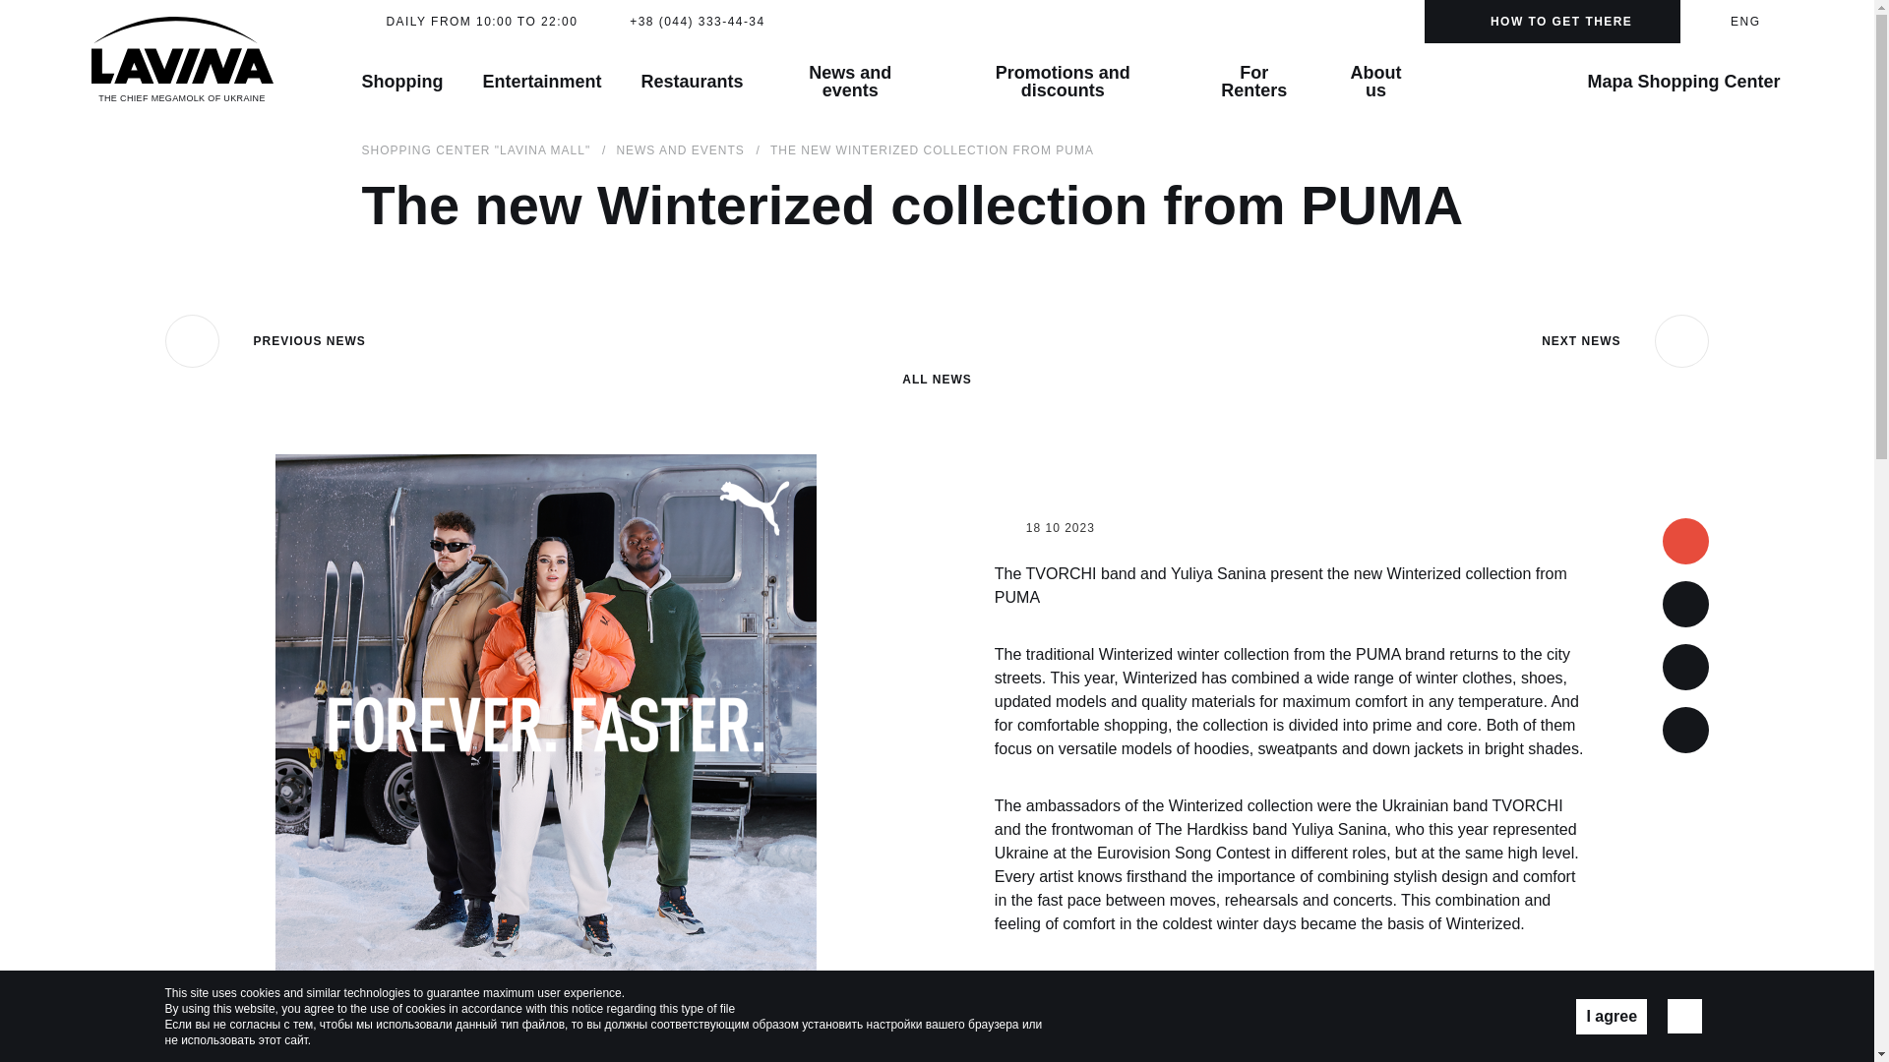 The image size is (1889, 1062). I want to click on PREVIOUS NEWS, so click(266, 340).